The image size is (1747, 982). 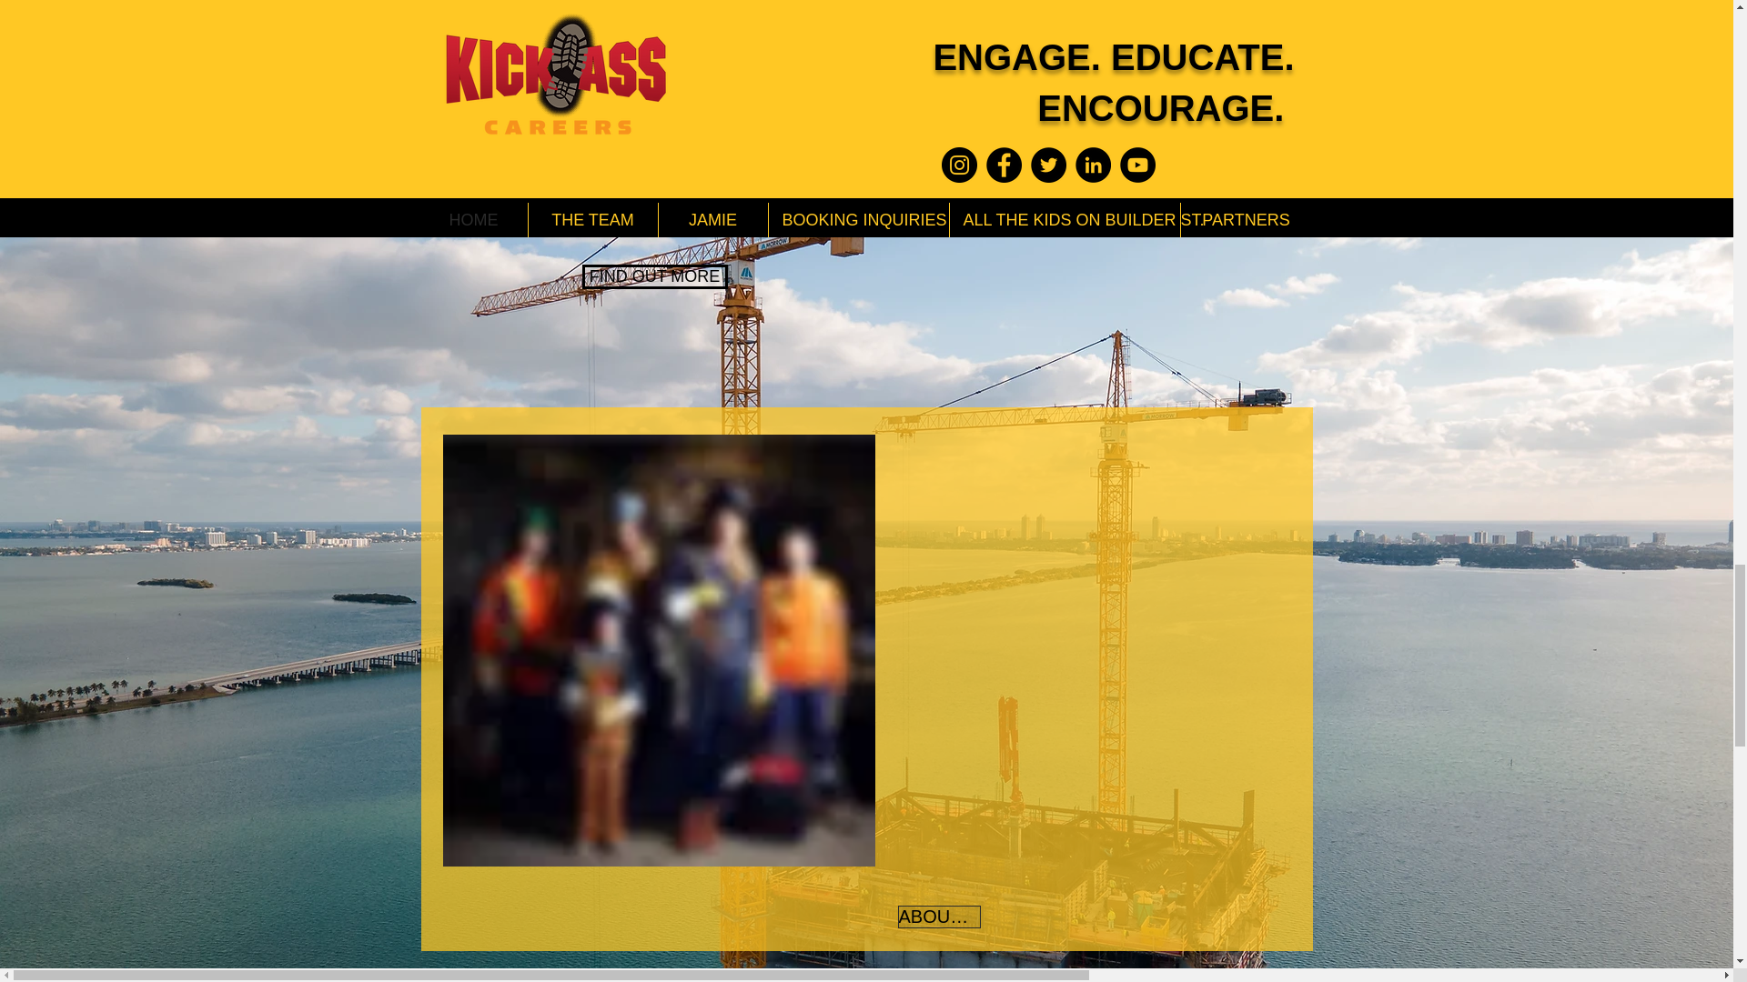 What do you see at coordinates (939, 917) in the screenshot?
I see `ABOUT US` at bounding box center [939, 917].